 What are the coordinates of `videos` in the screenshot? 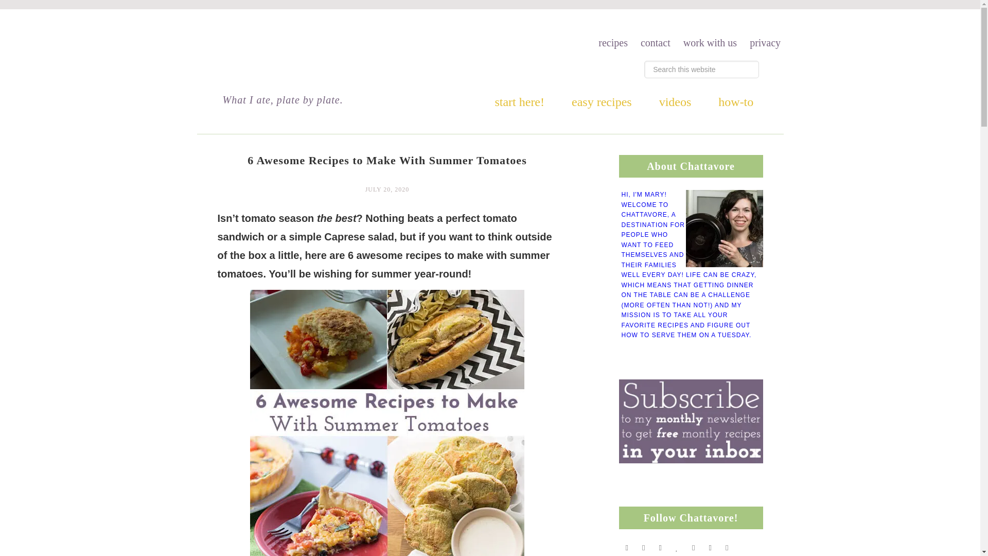 It's located at (675, 99).